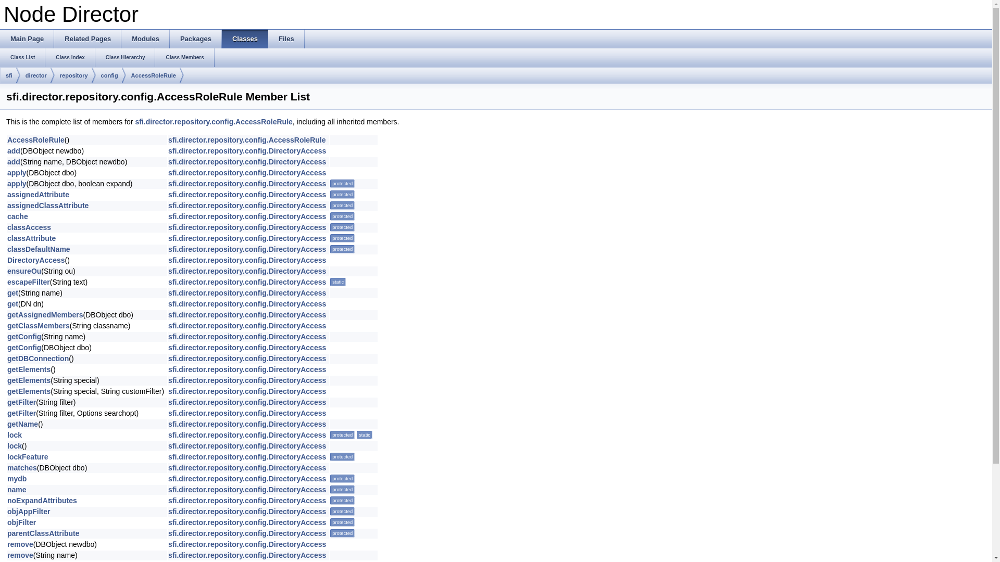  Describe the element at coordinates (17, 490) in the screenshot. I see `name` at that location.